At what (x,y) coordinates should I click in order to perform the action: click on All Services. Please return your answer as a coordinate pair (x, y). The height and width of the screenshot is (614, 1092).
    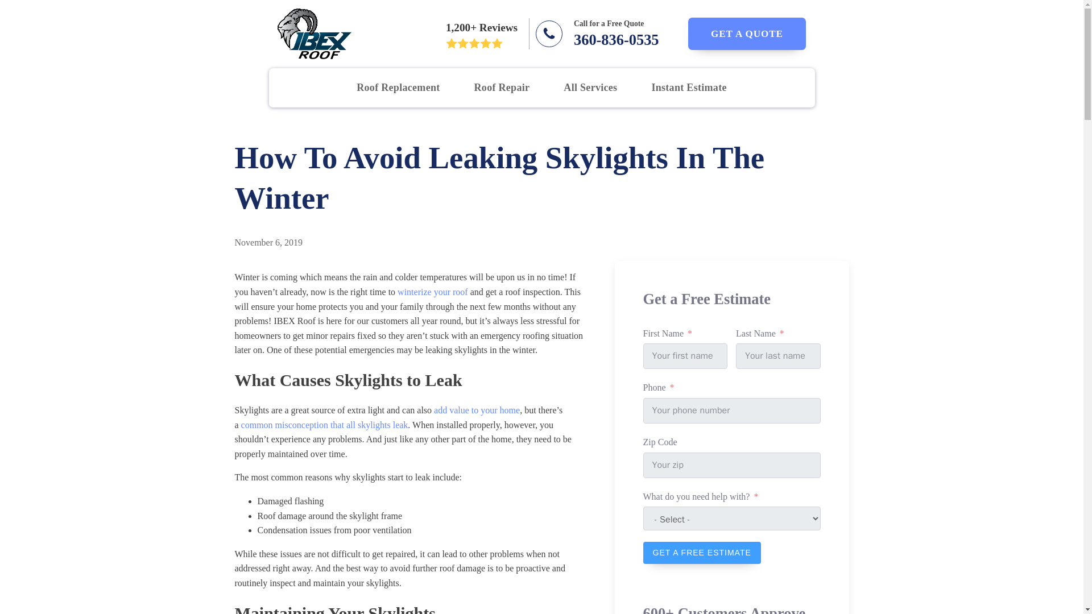
    Looking at the image, I should click on (590, 88).